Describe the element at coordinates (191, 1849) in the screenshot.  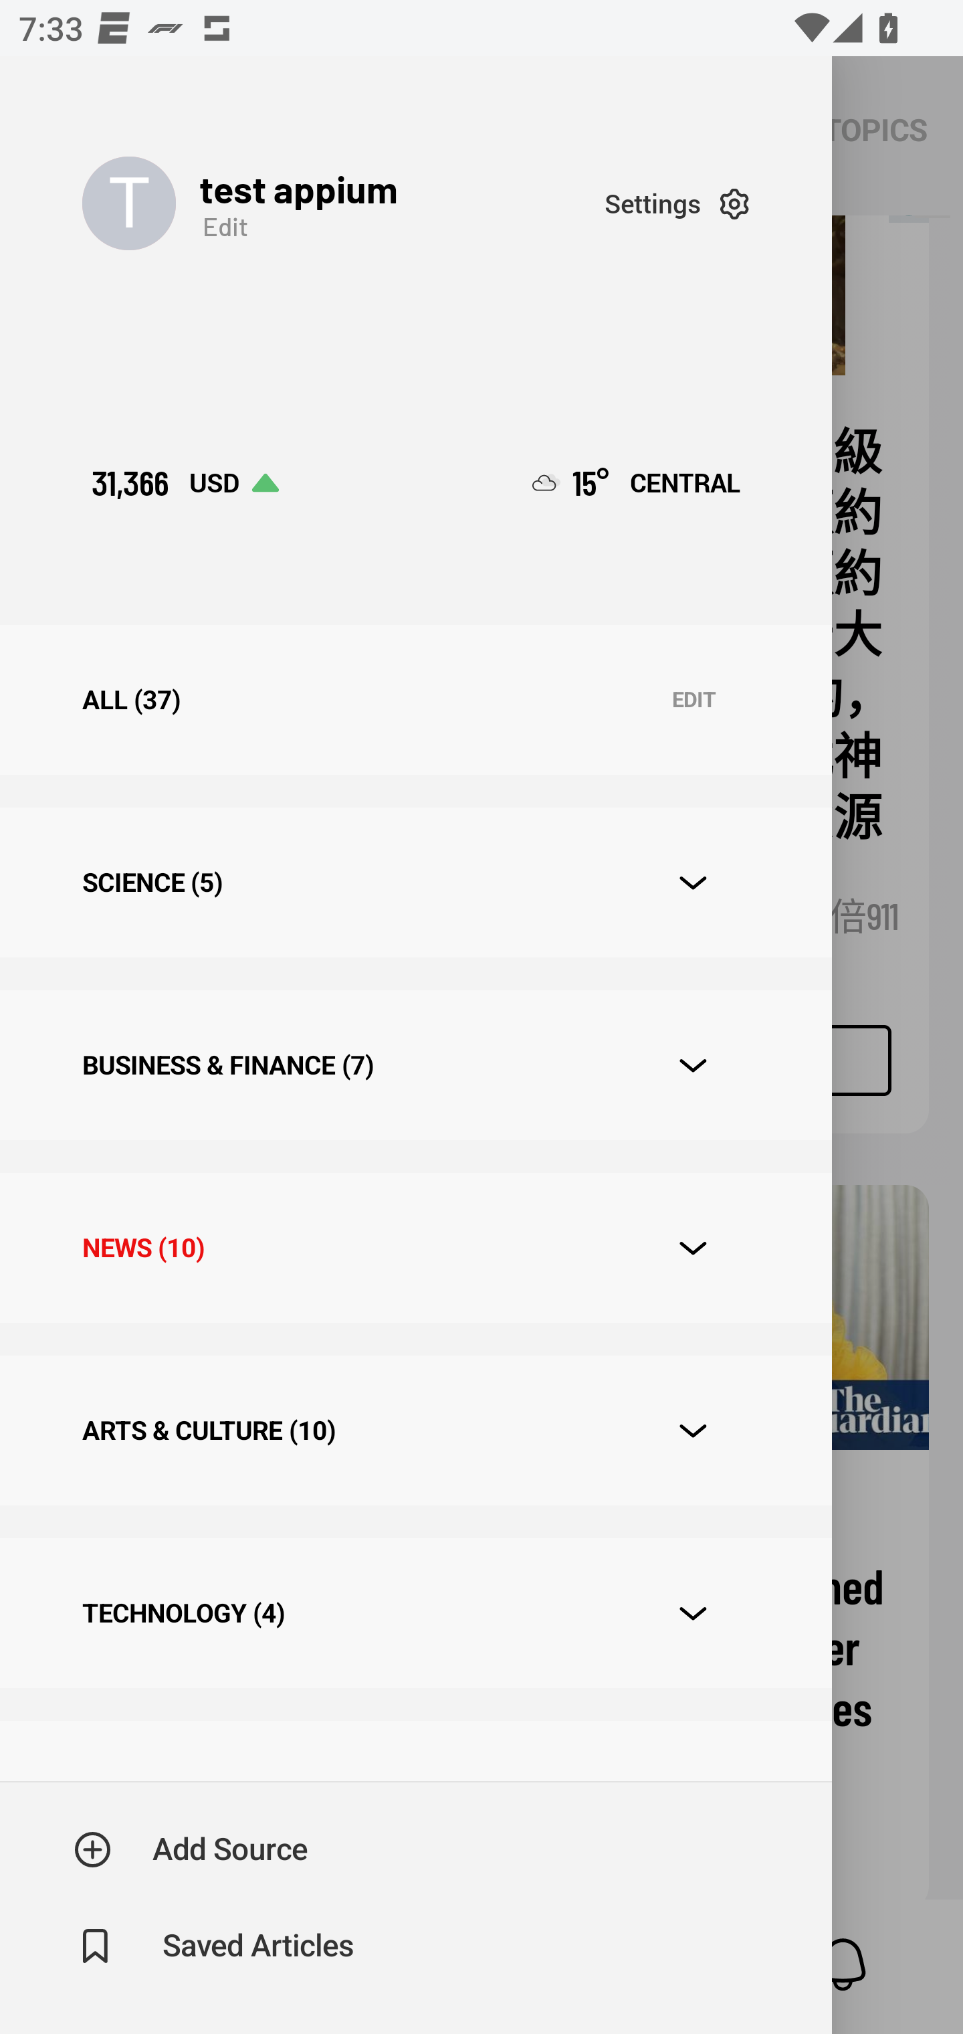
I see `Open Content Store Add Source` at that location.